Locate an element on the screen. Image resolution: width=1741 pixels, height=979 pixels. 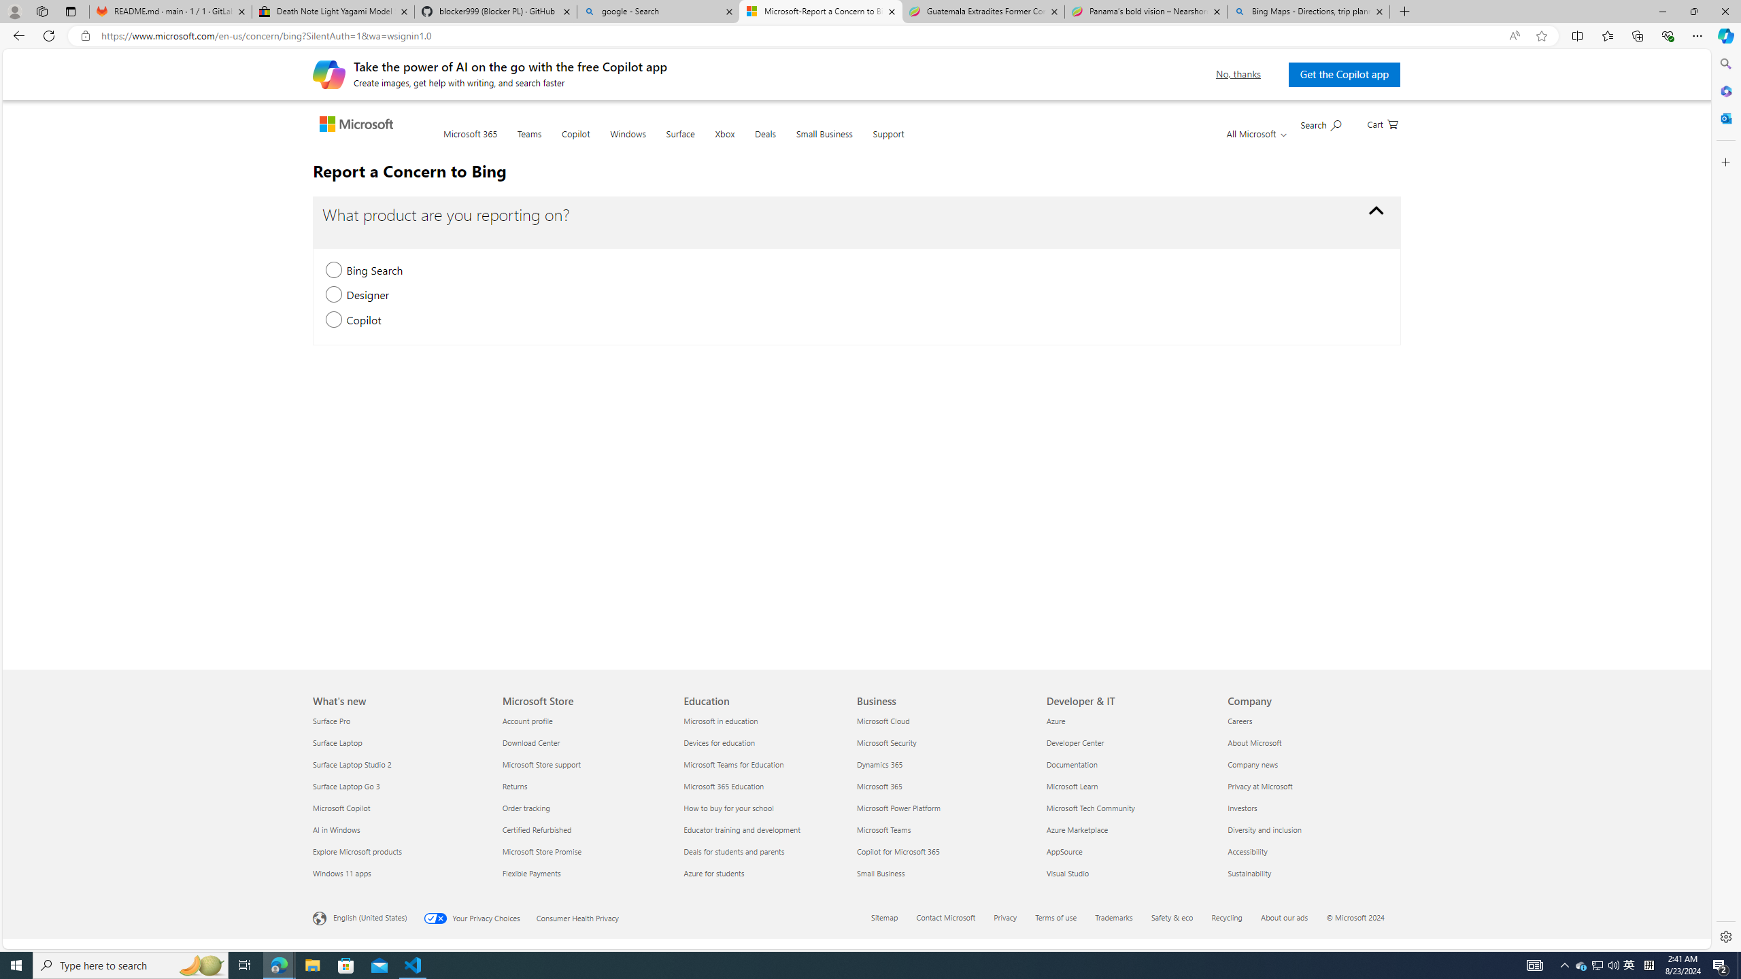
Developer Center is located at coordinates (1129, 742).